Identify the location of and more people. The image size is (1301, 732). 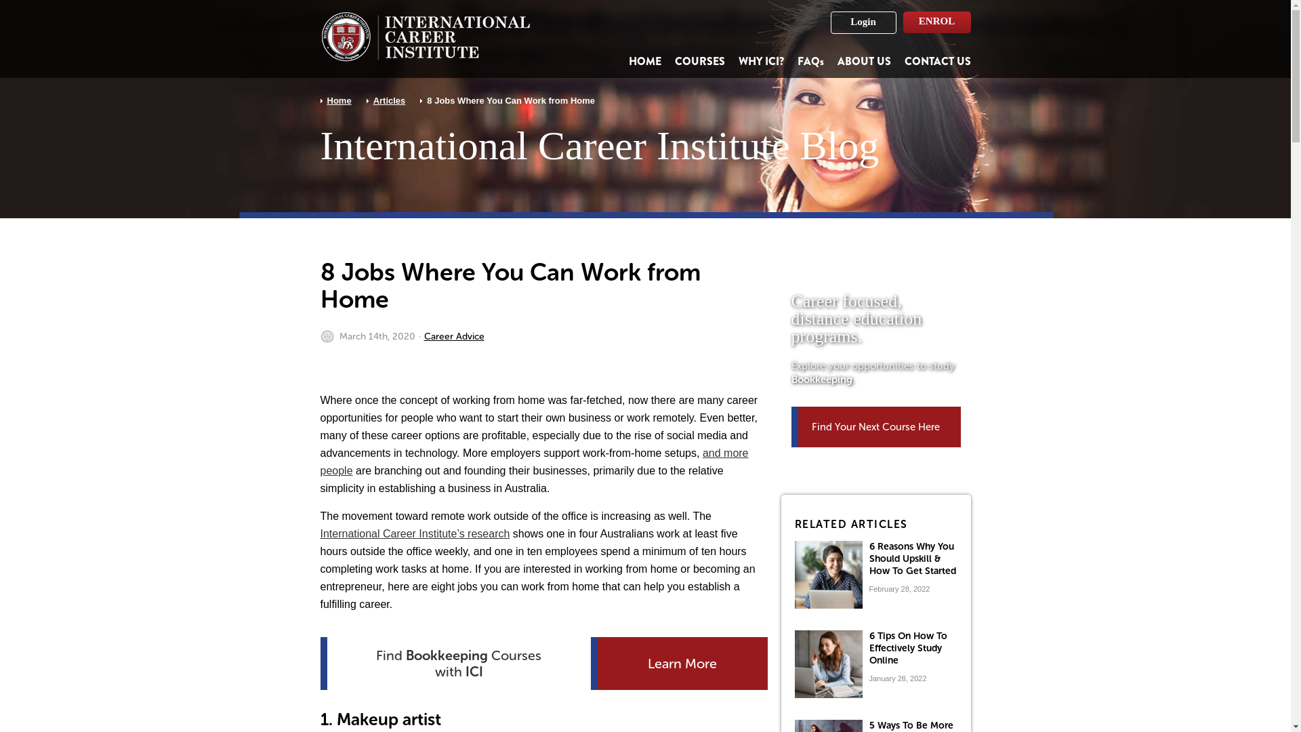
(534, 462).